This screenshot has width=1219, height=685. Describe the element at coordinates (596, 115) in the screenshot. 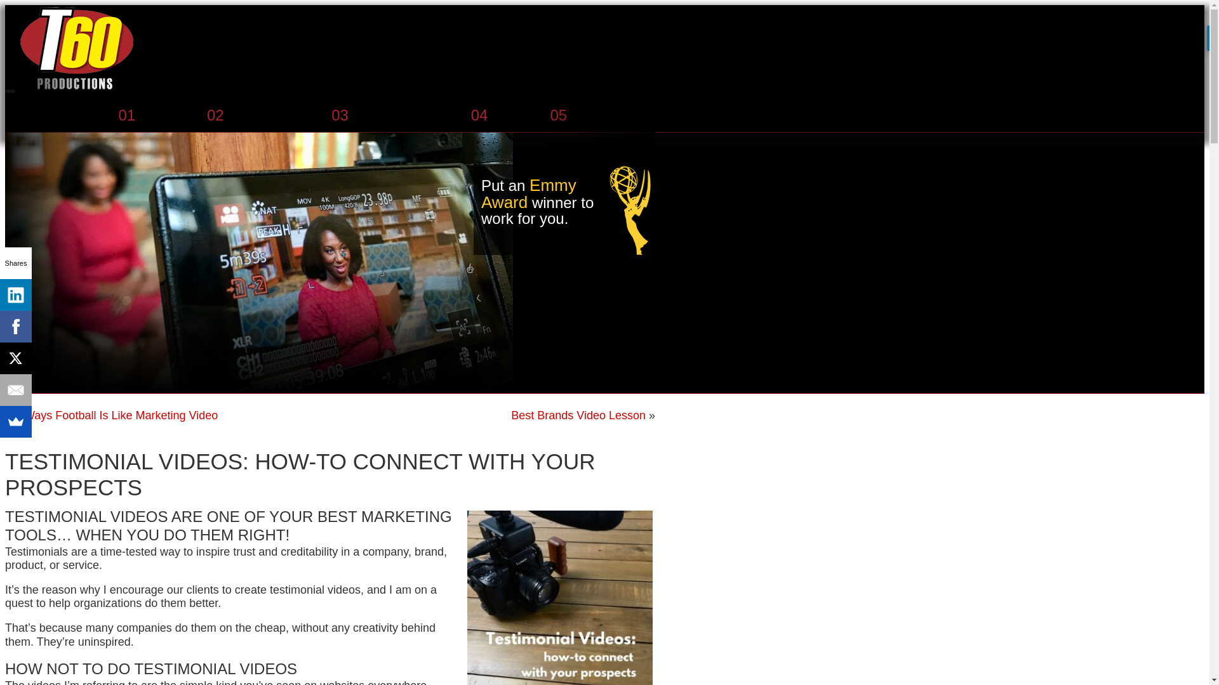

I see `05 CONTACT` at that location.